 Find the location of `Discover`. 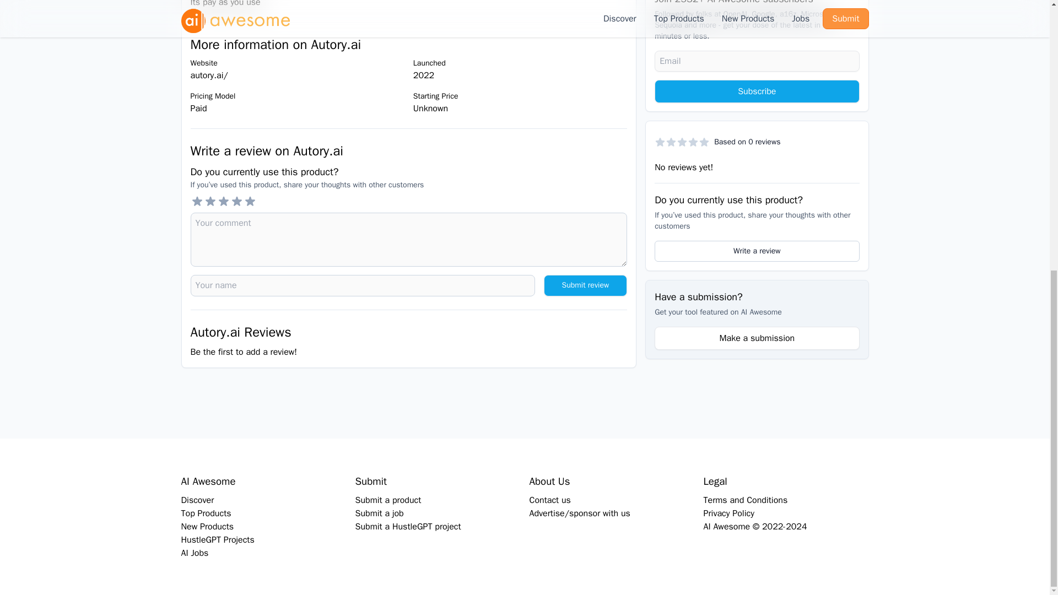

Discover is located at coordinates (197, 500).